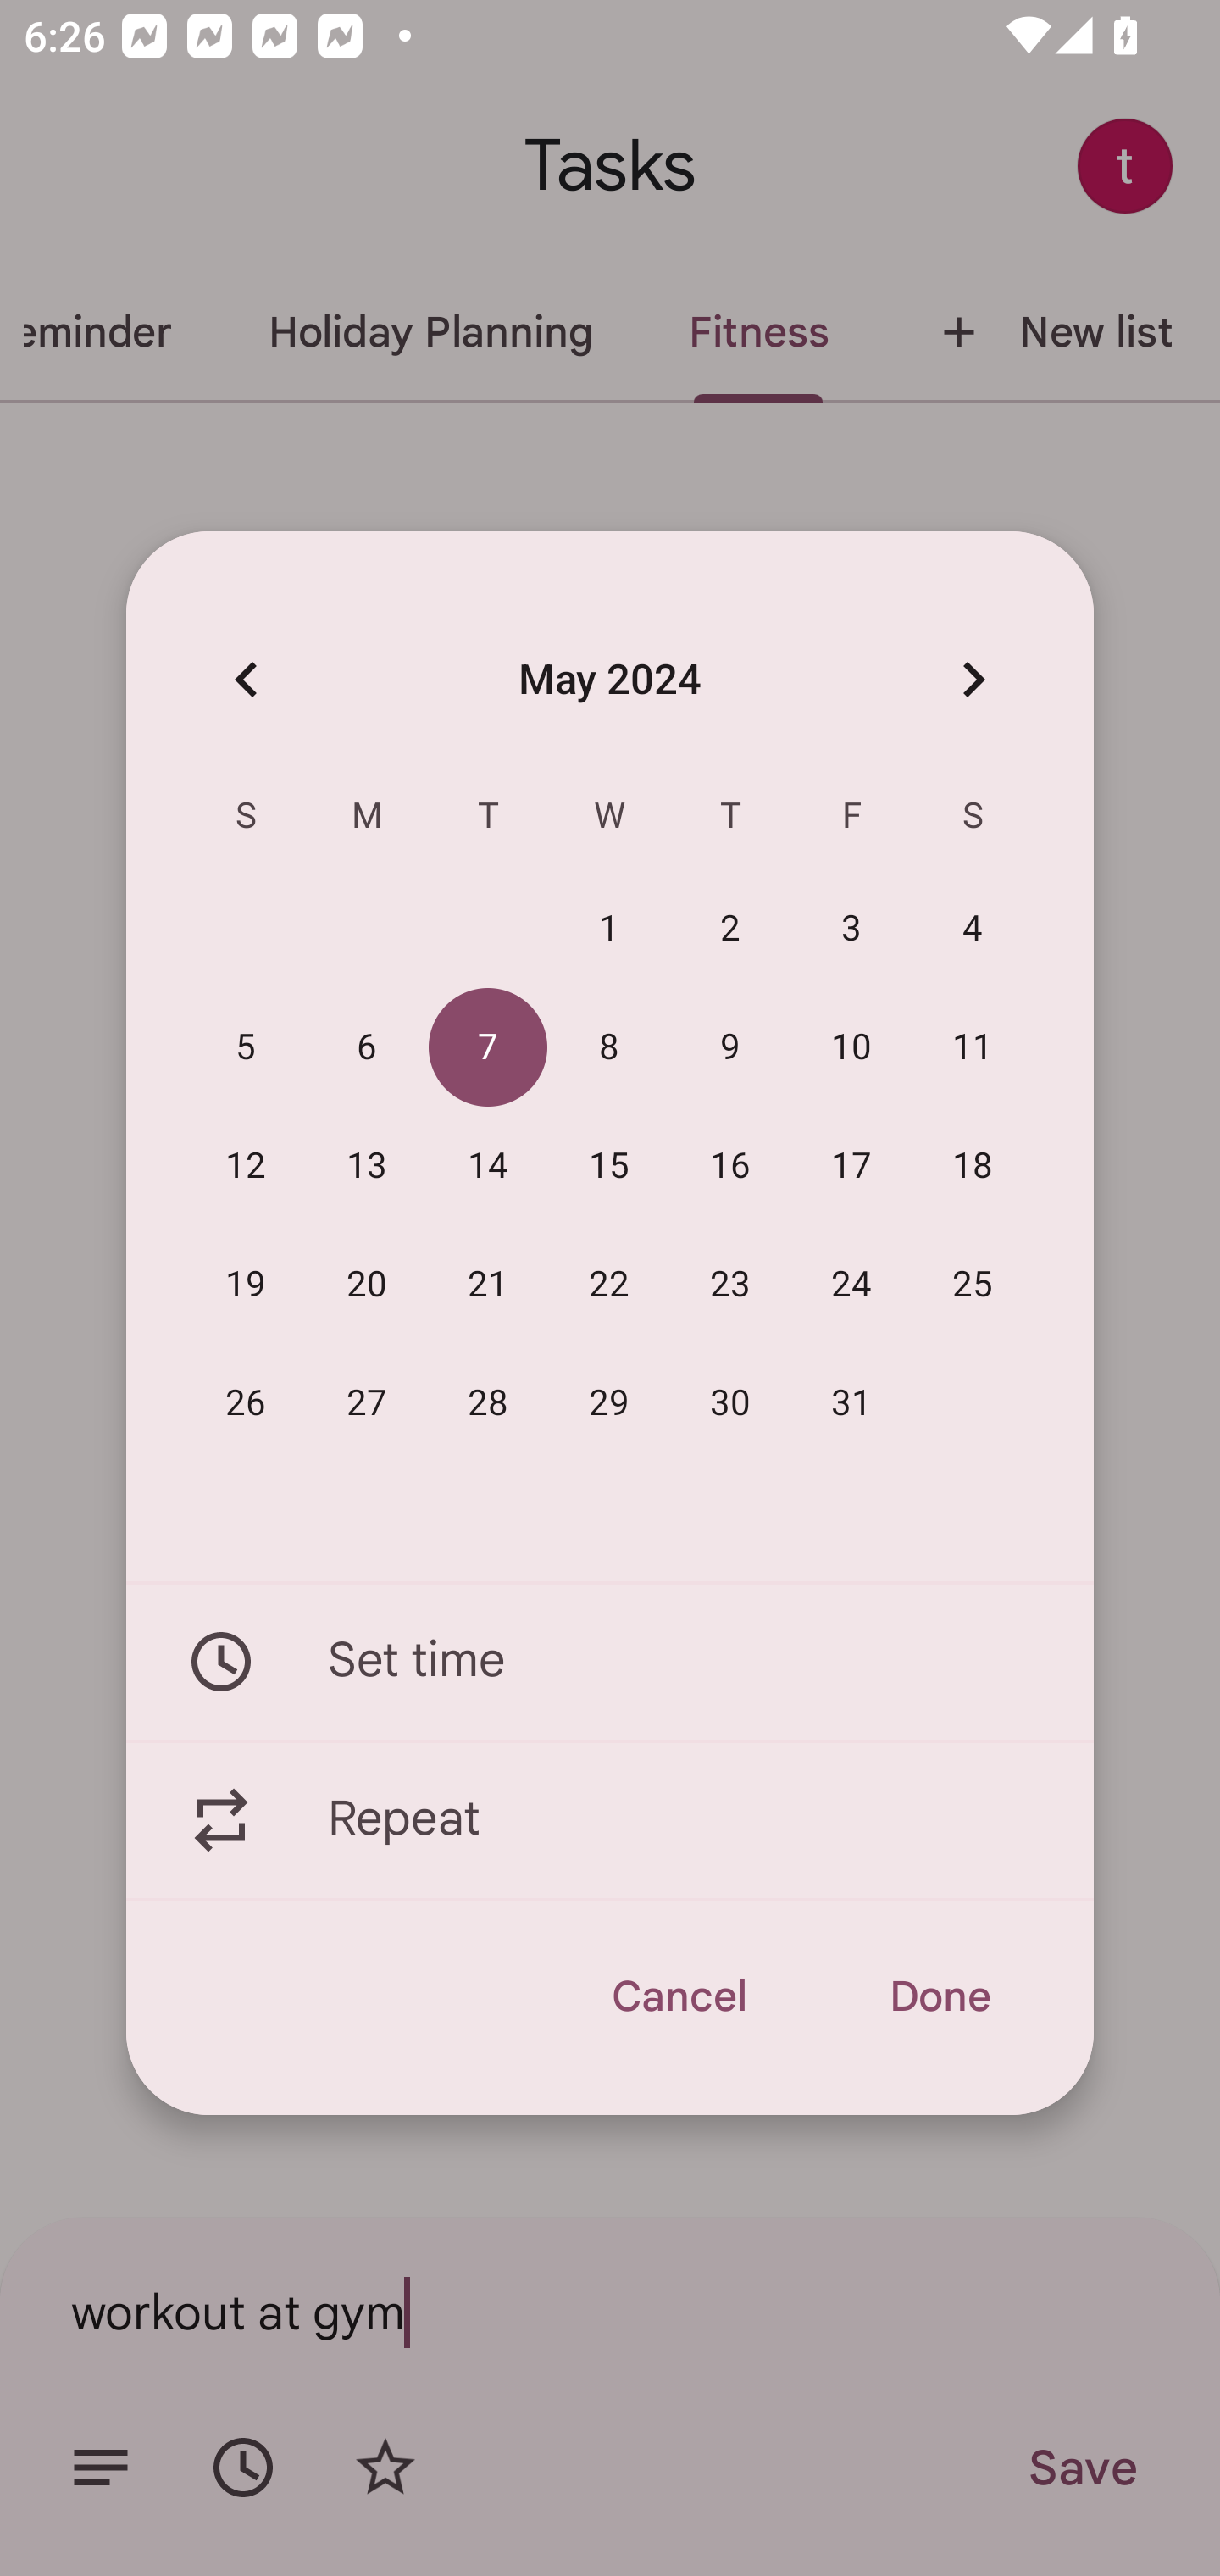 The height and width of the screenshot is (2576, 1220). I want to click on Next month, so click(973, 678).